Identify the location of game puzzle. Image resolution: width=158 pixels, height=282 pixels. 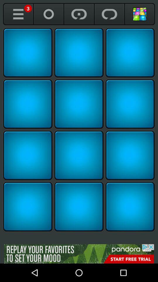
(28, 104).